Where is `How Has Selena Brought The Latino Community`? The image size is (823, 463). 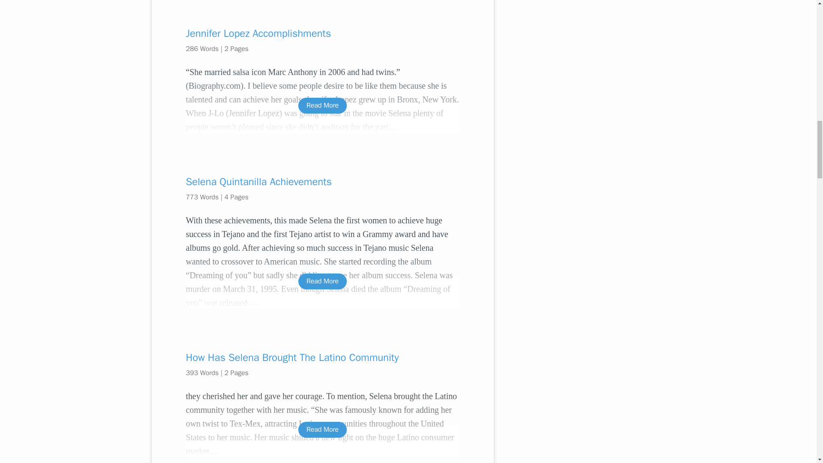
How Has Selena Brought The Latino Community is located at coordinates (322, 357).